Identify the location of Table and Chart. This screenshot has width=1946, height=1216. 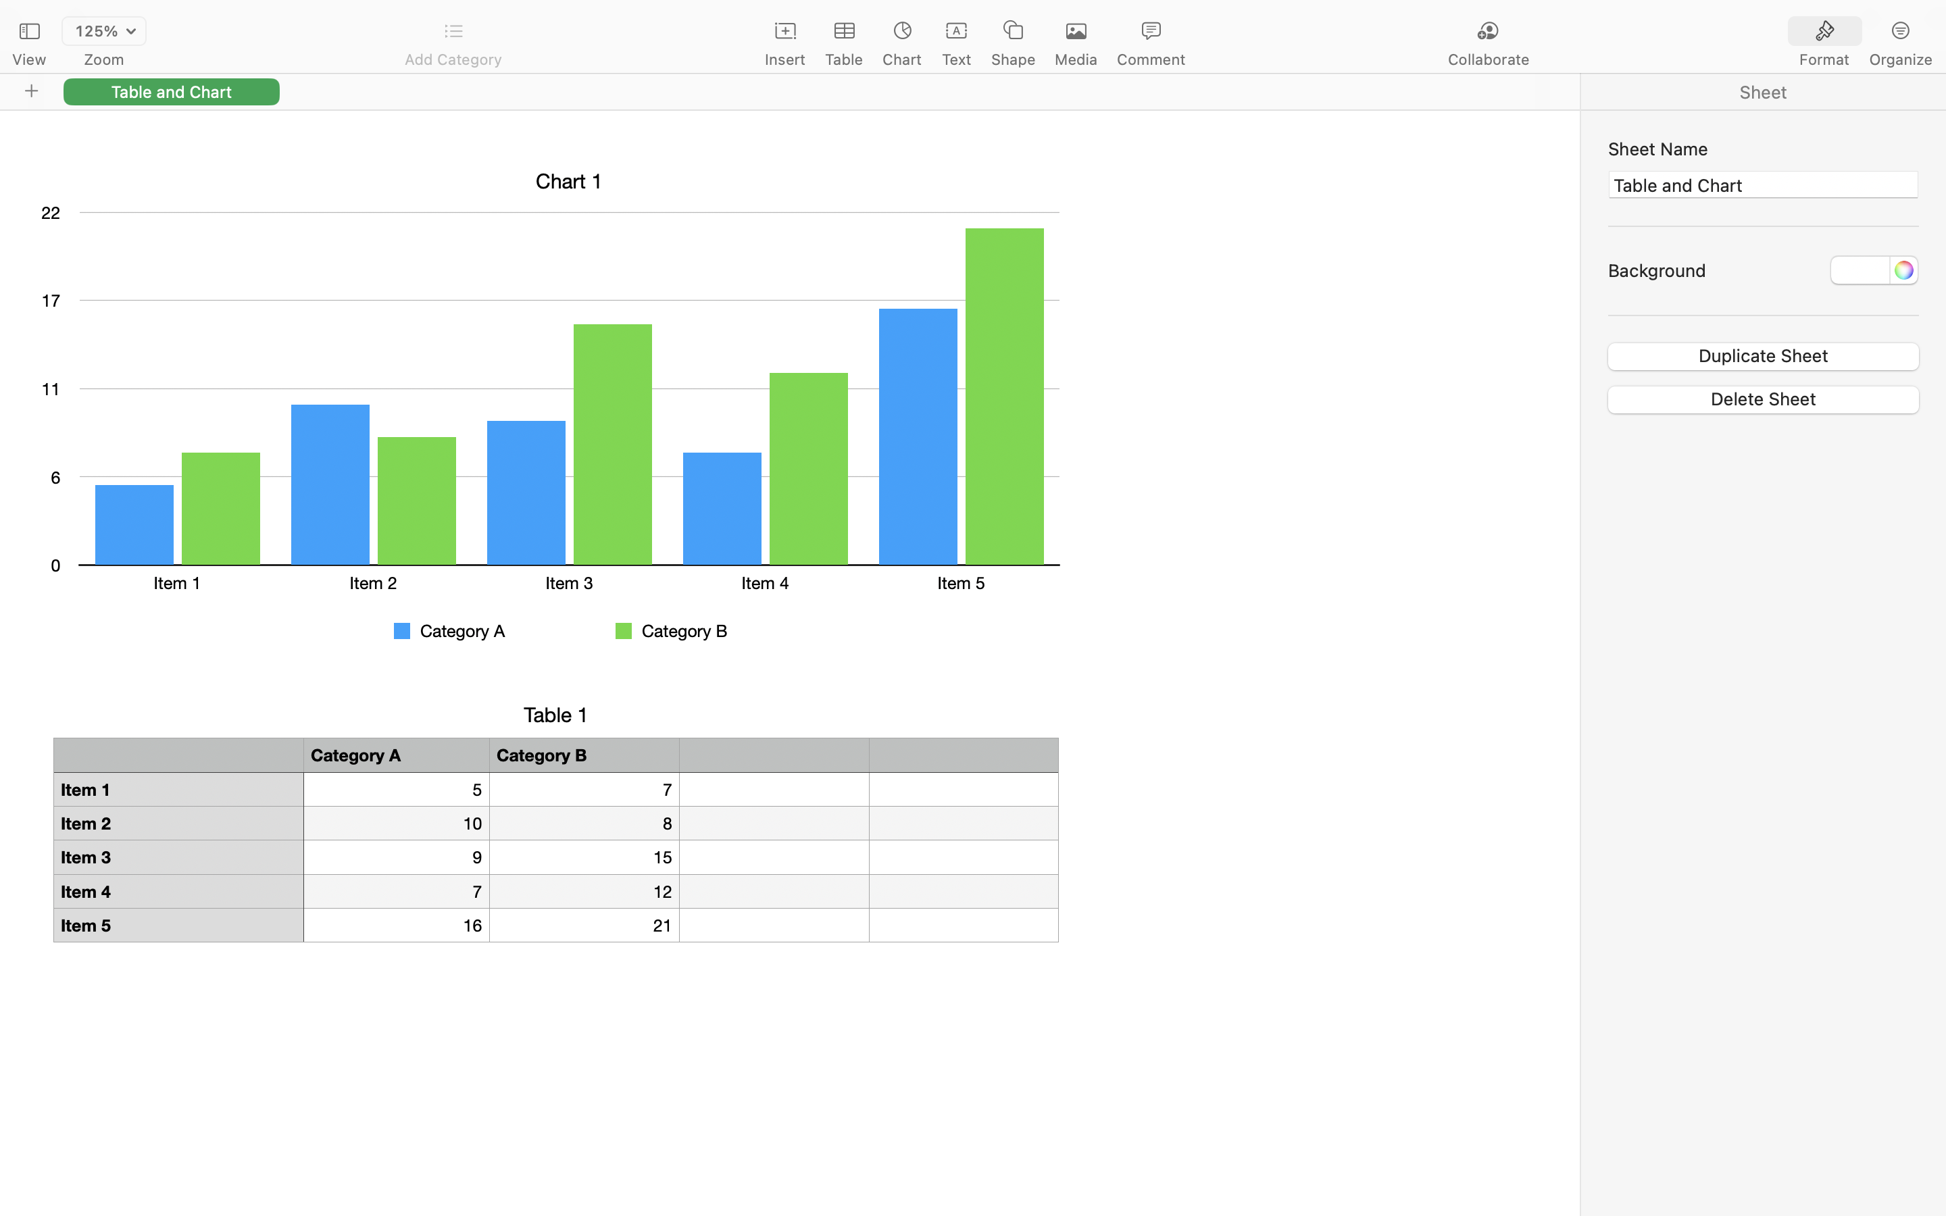
(1764, 184).